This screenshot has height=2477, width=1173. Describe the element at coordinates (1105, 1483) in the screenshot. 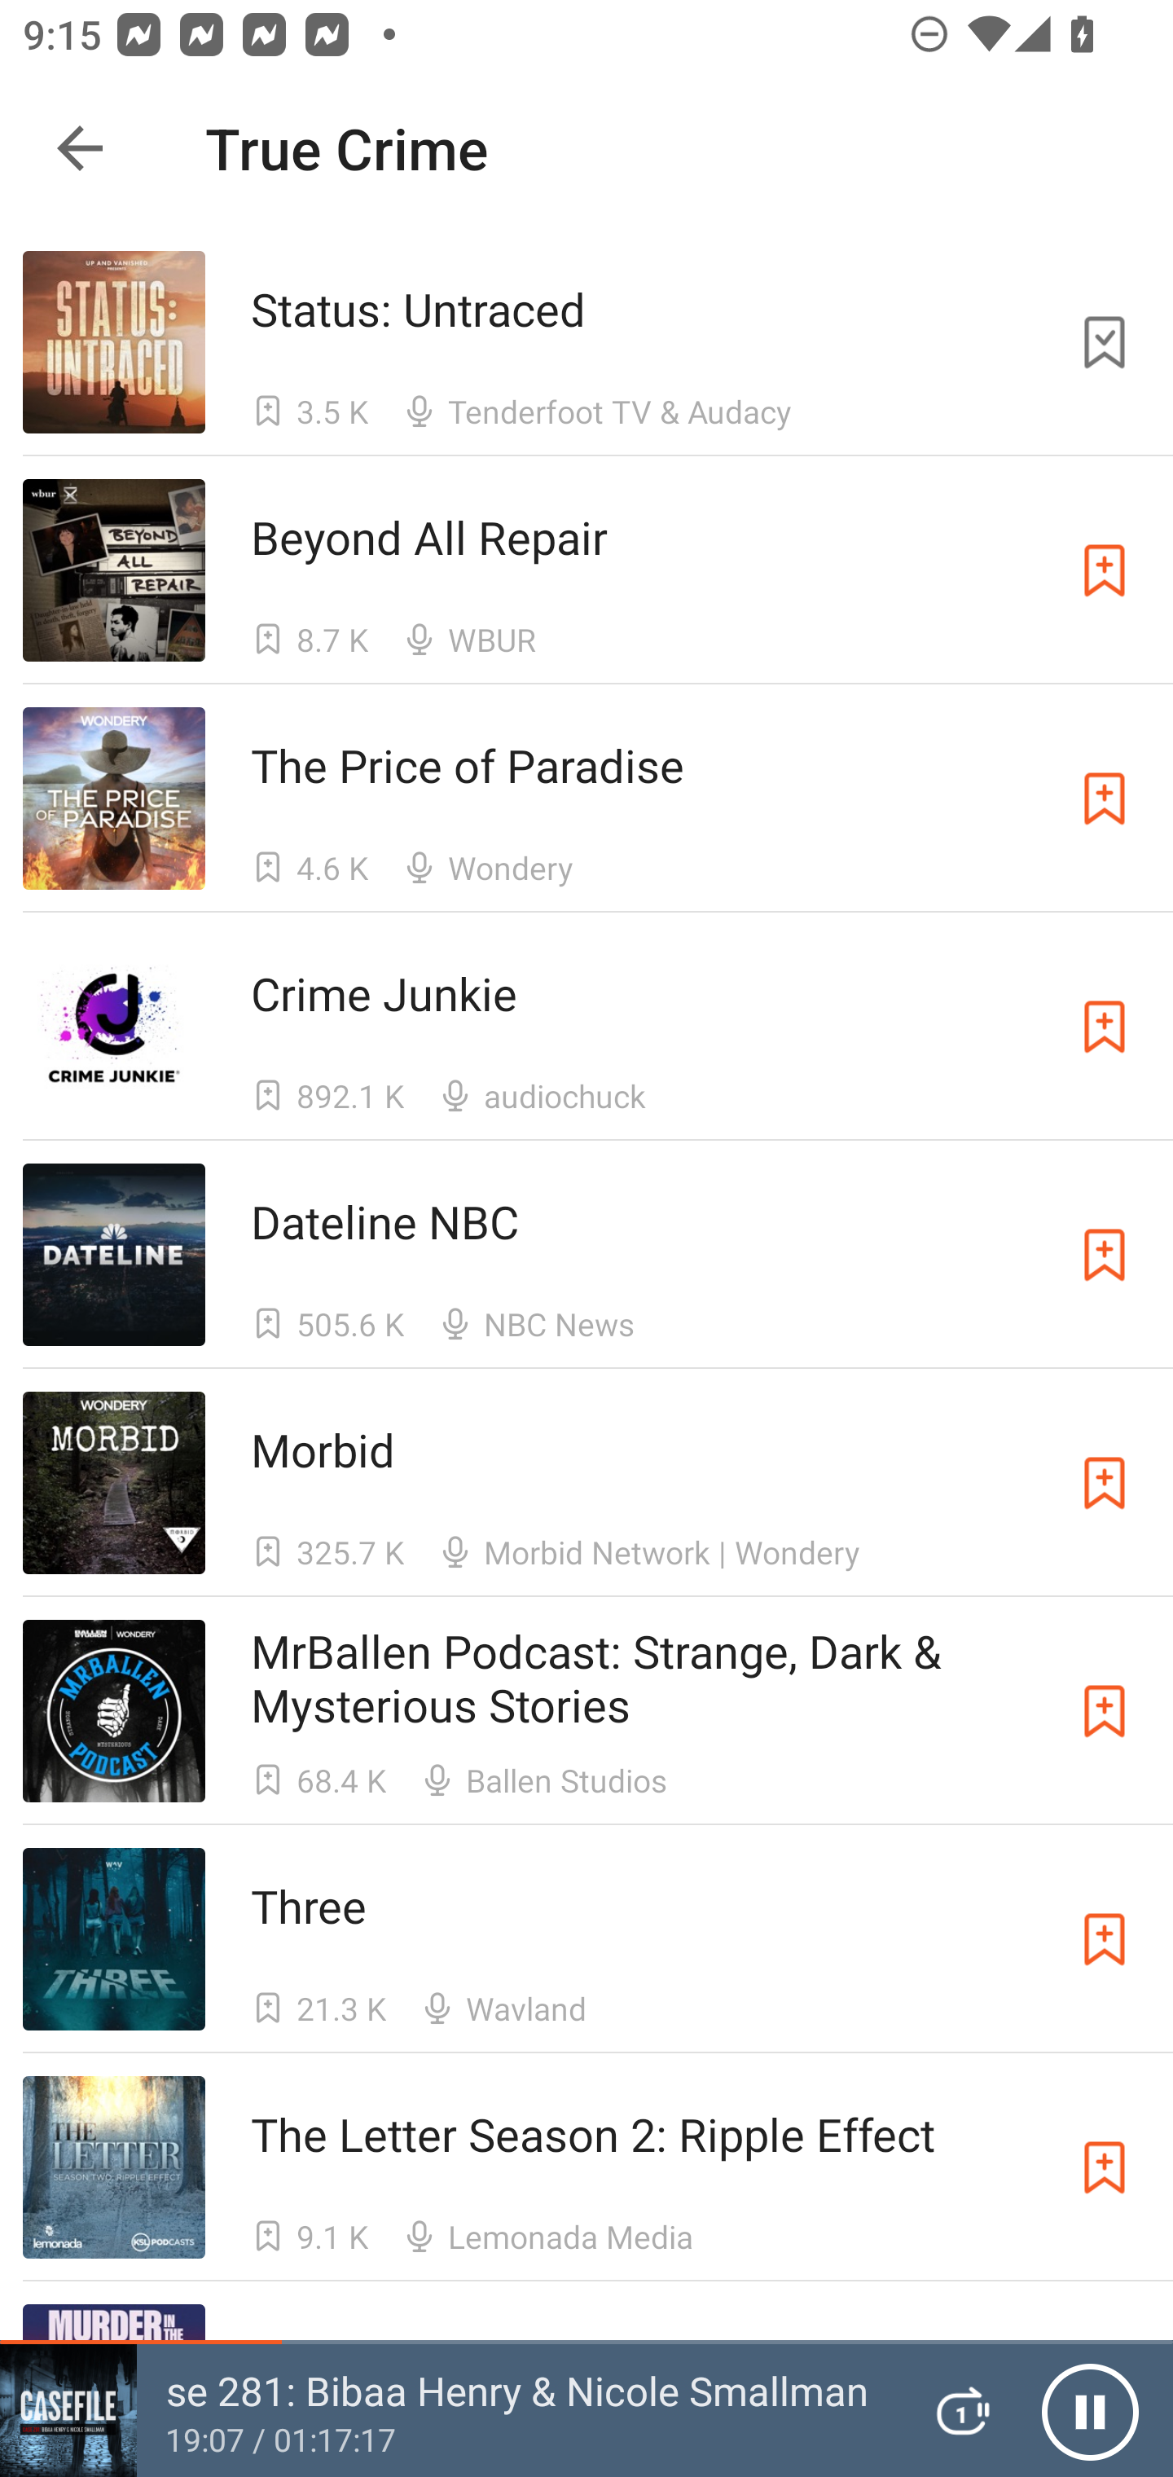

I see `Subscribe` at that location.